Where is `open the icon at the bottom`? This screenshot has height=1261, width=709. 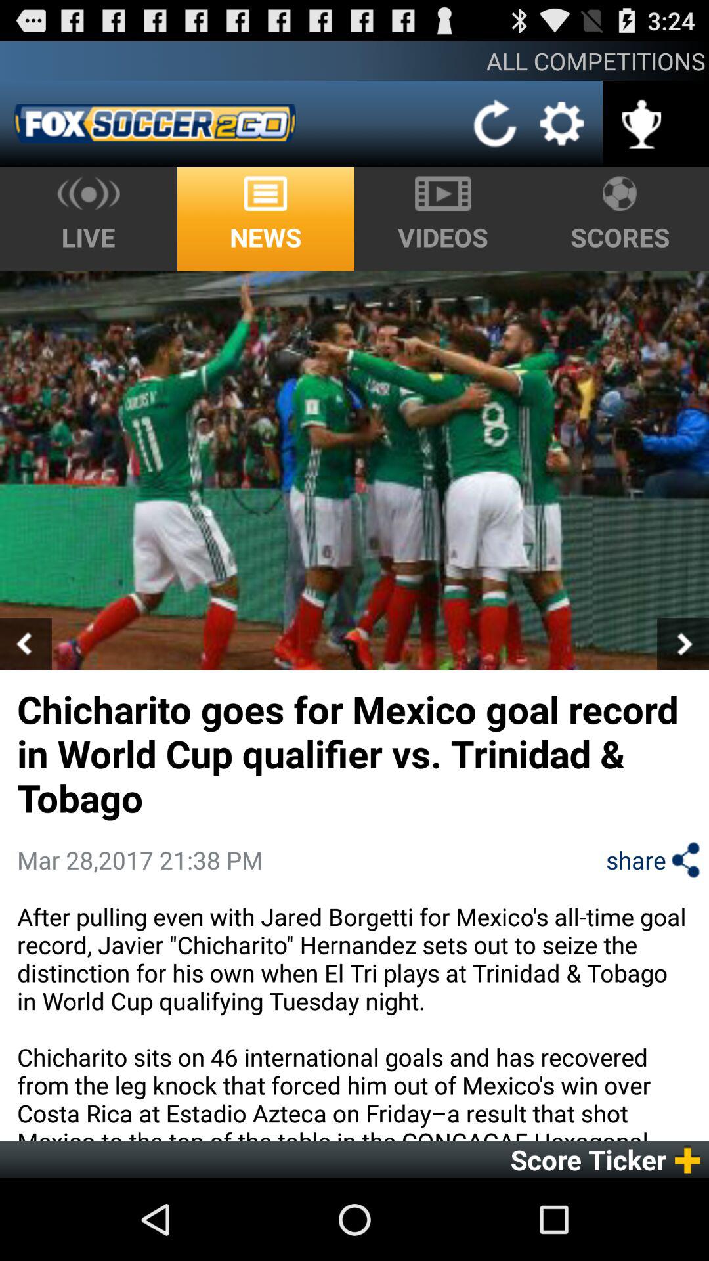 open the icon at the bottom is located at coordinates (354, 1021).